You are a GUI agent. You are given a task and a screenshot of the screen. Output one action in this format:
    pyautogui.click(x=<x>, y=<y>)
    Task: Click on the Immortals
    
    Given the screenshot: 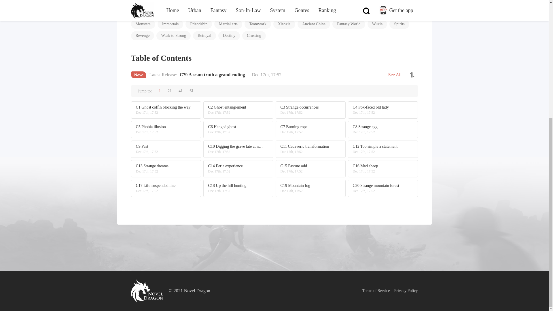 What is the action you would take?
    pyautogui.click(x=171, y=24)
    